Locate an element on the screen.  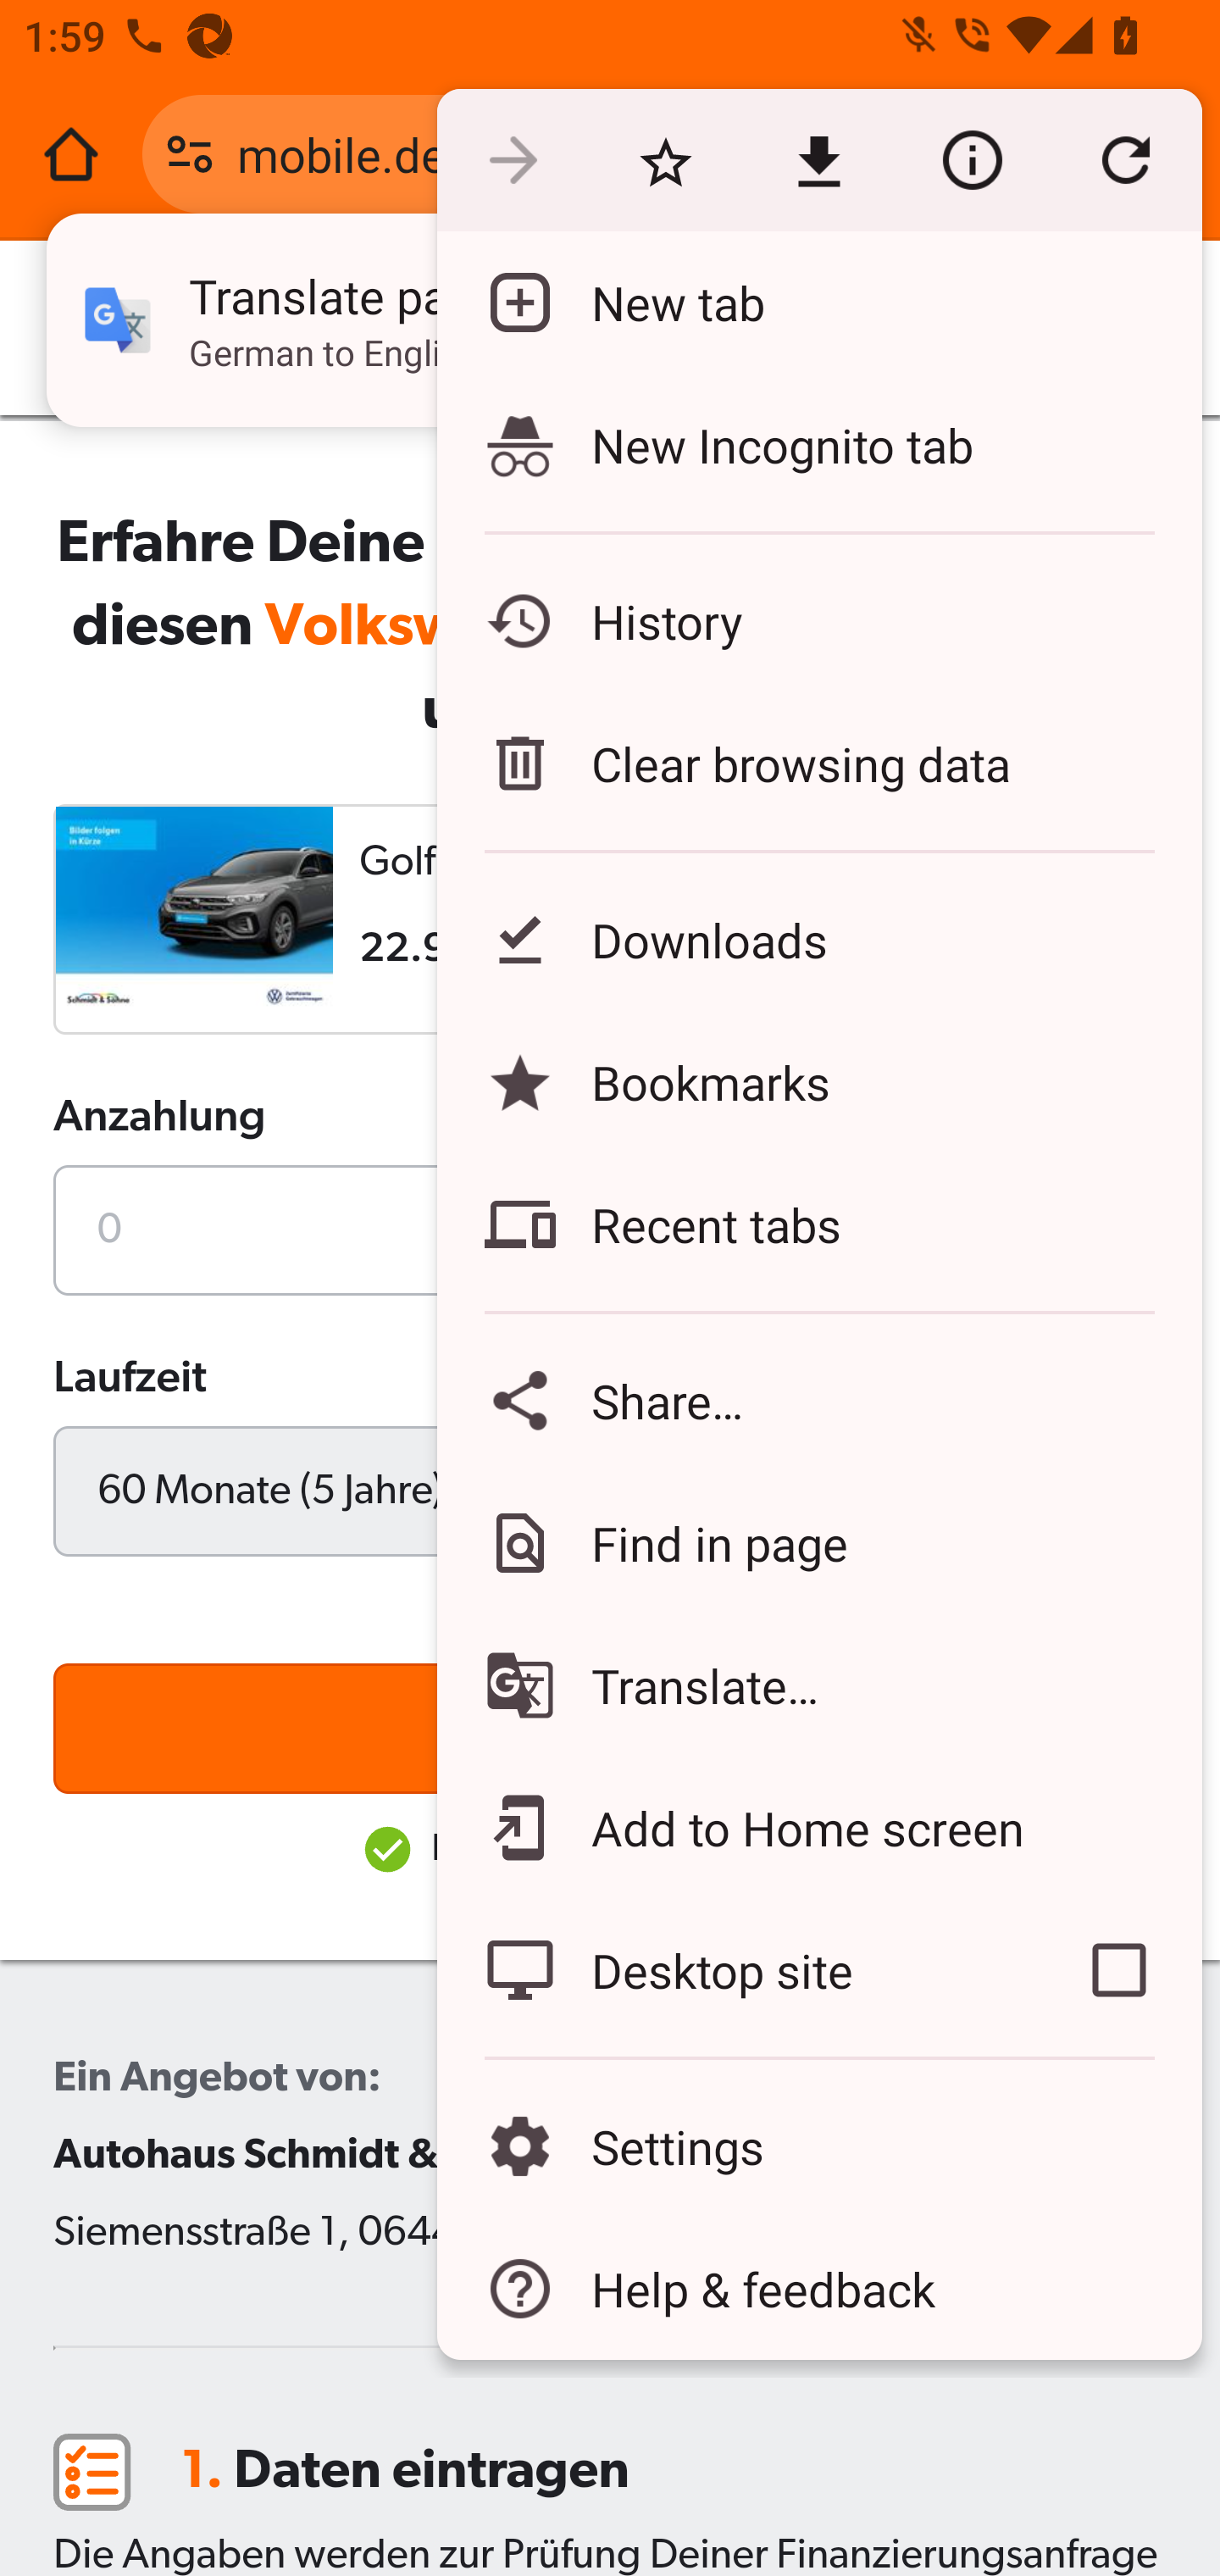
Clear browsing data is located at coordinates (818, 763).